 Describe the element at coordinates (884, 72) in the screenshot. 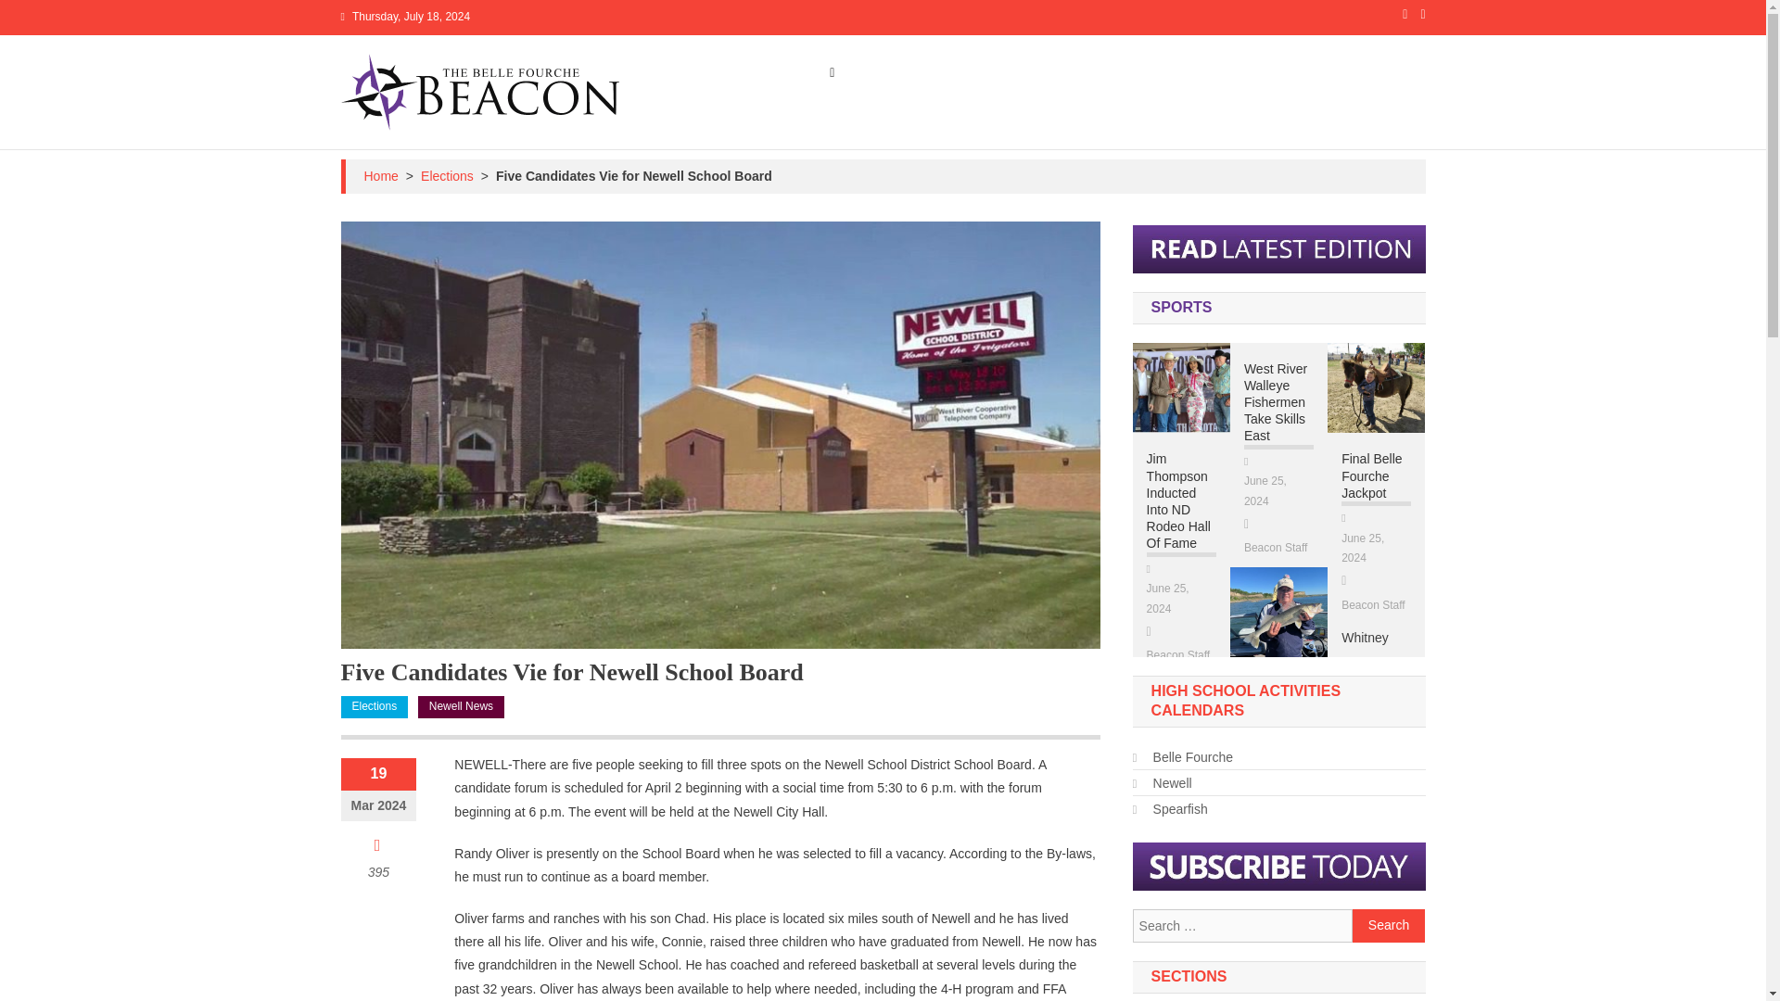

I see `Elections` at that location.